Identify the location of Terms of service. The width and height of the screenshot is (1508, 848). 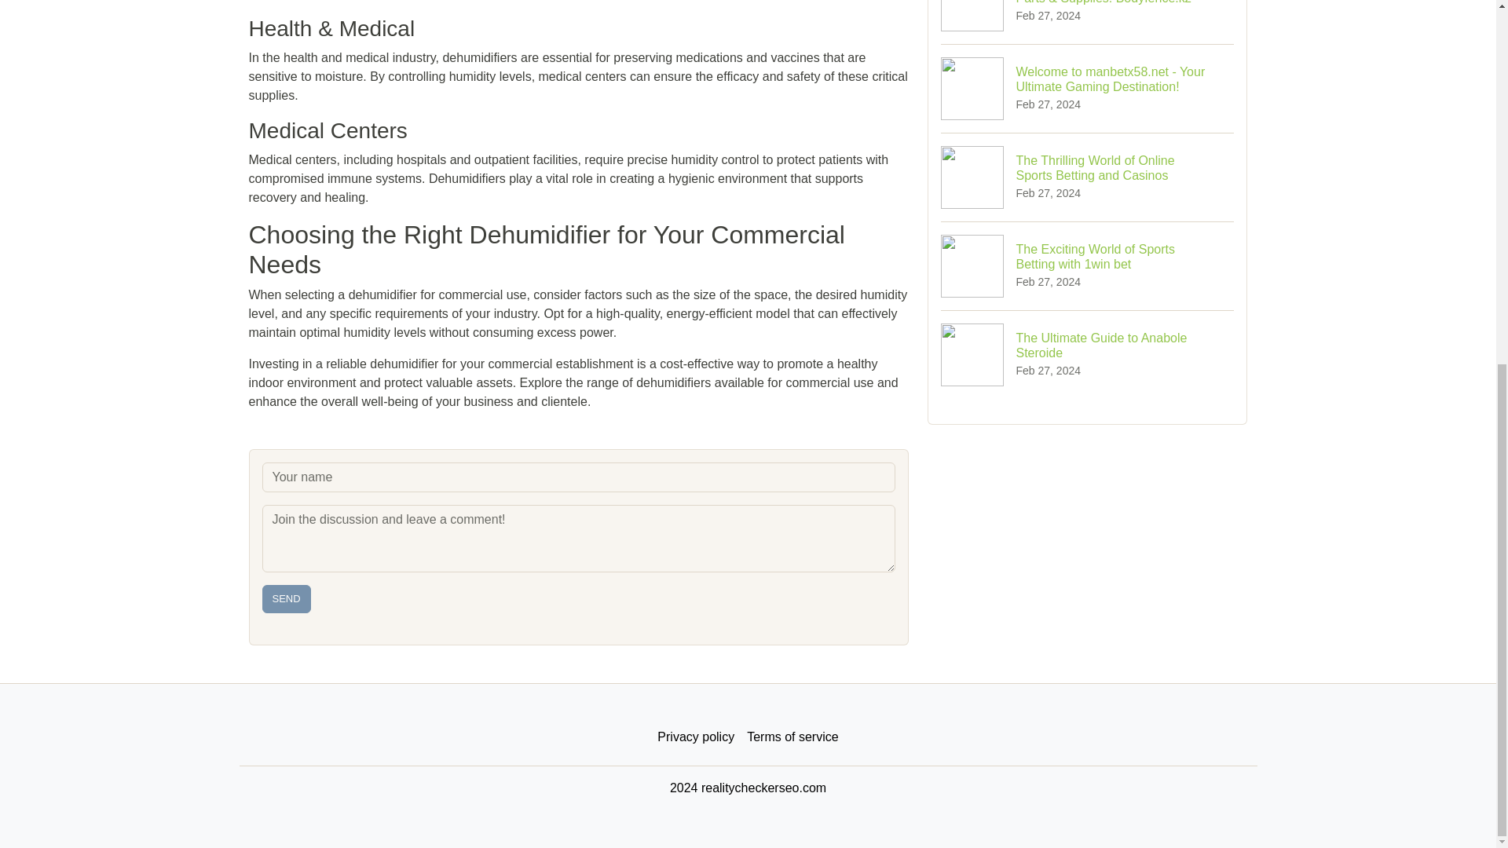
(792, 737).